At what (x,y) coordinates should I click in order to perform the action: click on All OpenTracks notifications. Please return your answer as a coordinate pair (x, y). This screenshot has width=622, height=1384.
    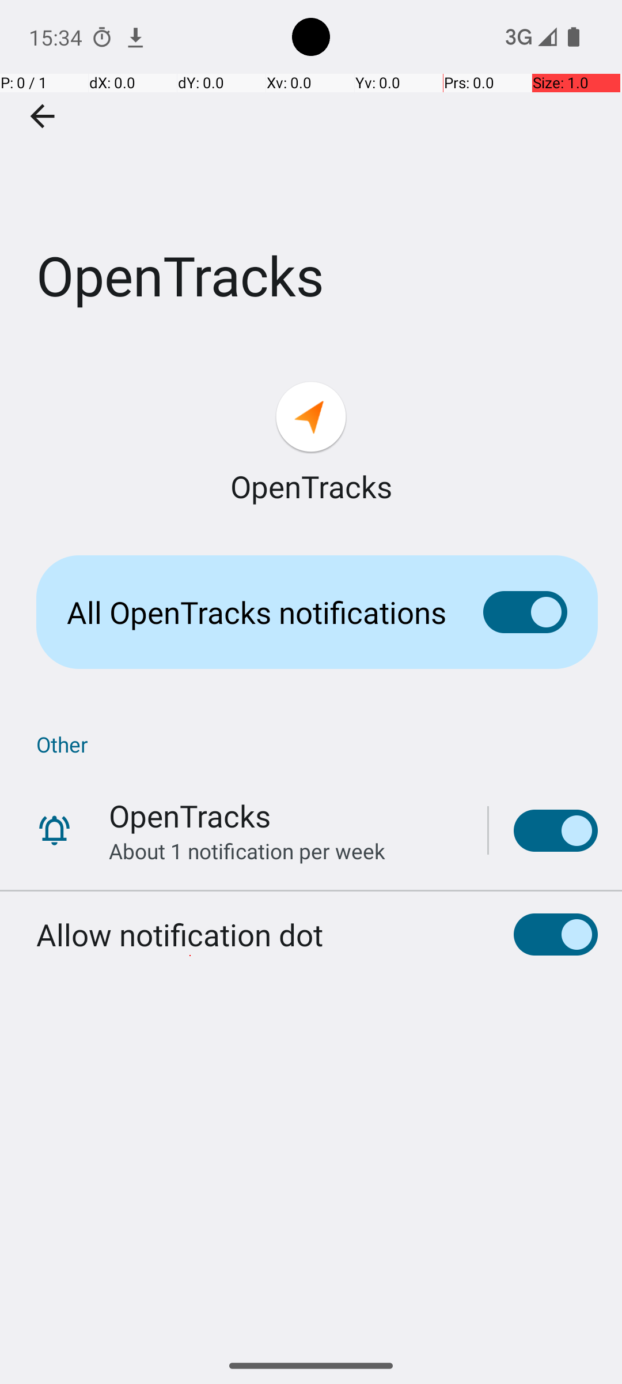
    Looking at the image, I should click on (257, 612).